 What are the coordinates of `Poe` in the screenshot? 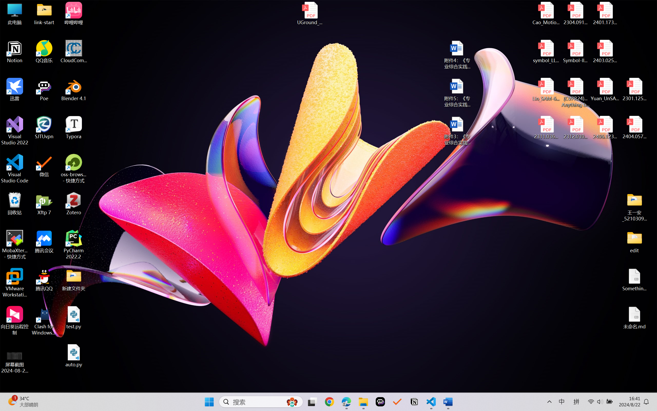 It's located at (44, 89).